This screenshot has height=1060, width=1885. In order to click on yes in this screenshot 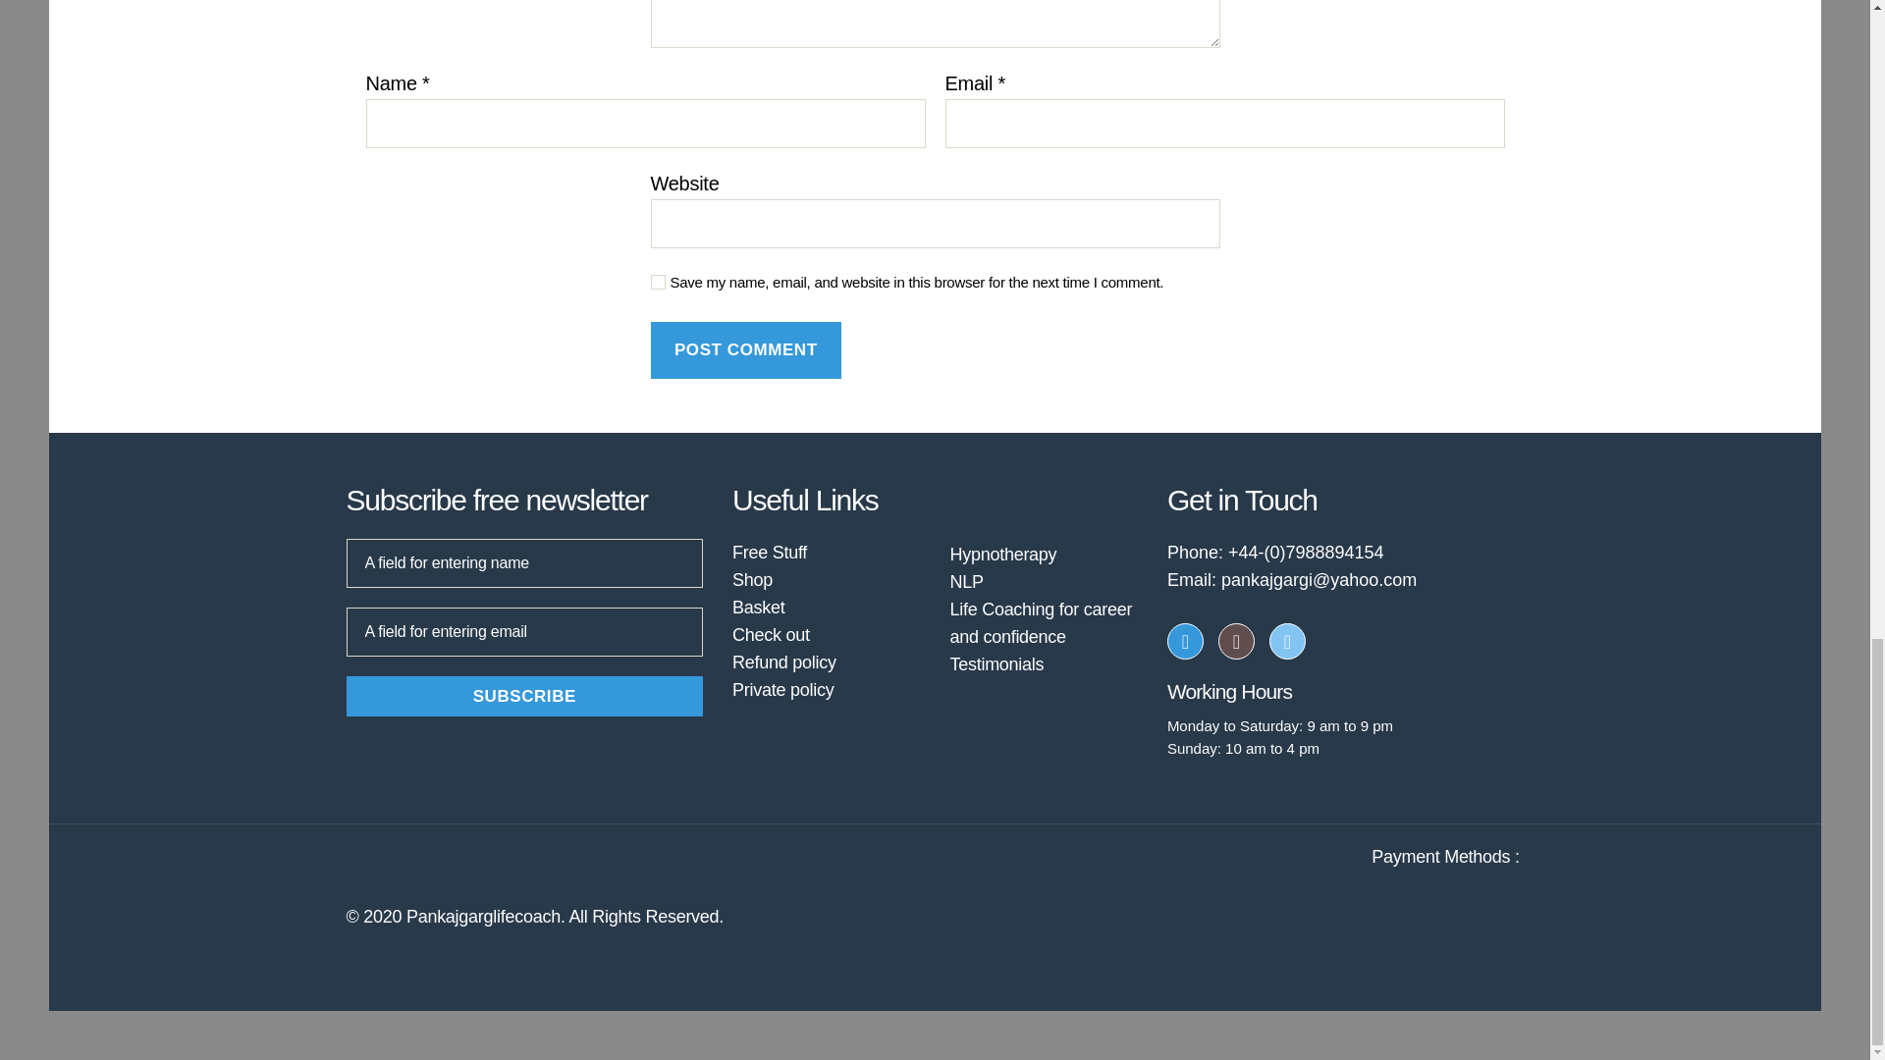, I will do `click(658, 281)`.